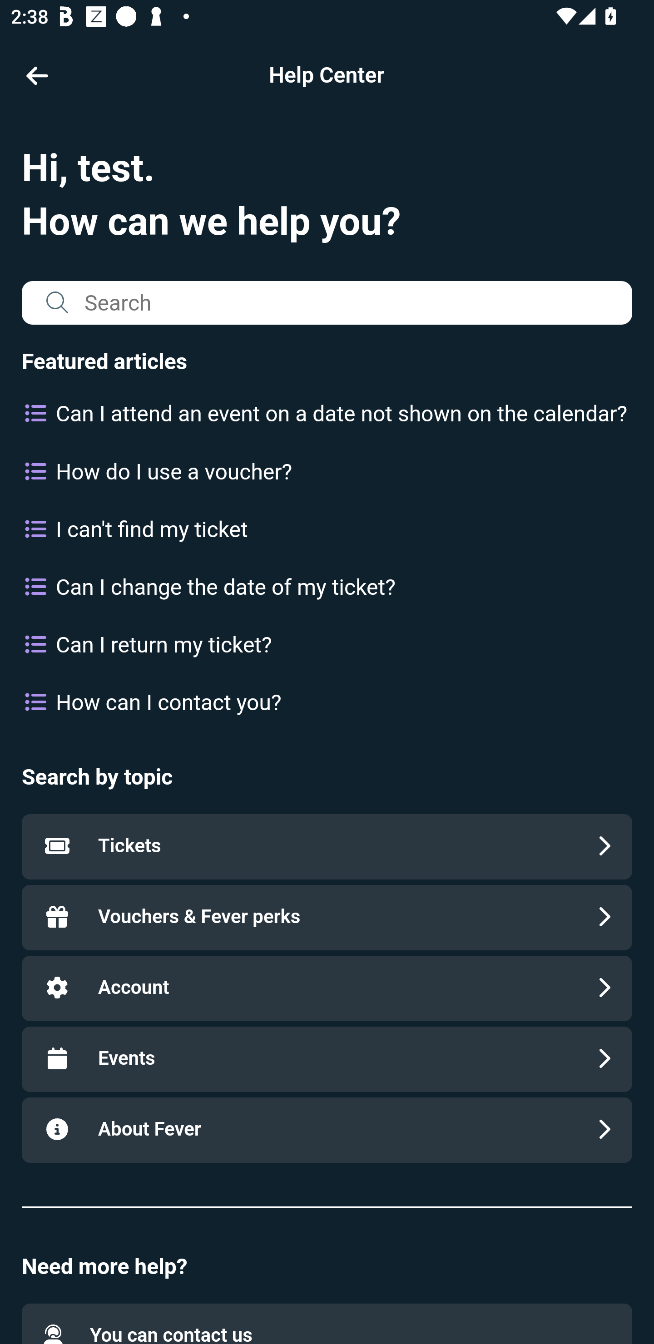  I want to click on Can I return my ticket?, so click(327, 645).